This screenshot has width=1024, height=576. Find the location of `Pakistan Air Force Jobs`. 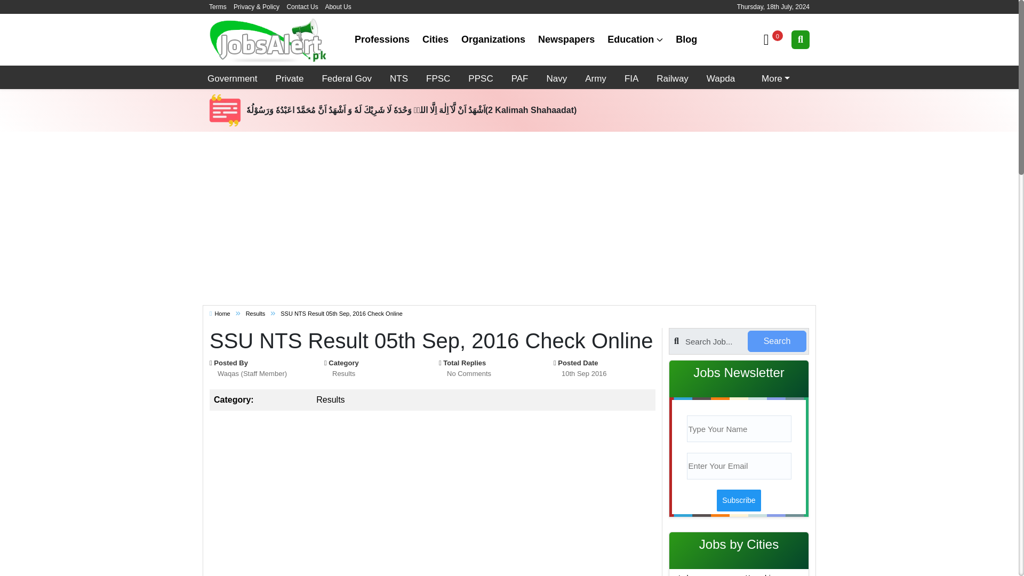

Pakistan Air Force Jobs is located at coordinates (520, 77).